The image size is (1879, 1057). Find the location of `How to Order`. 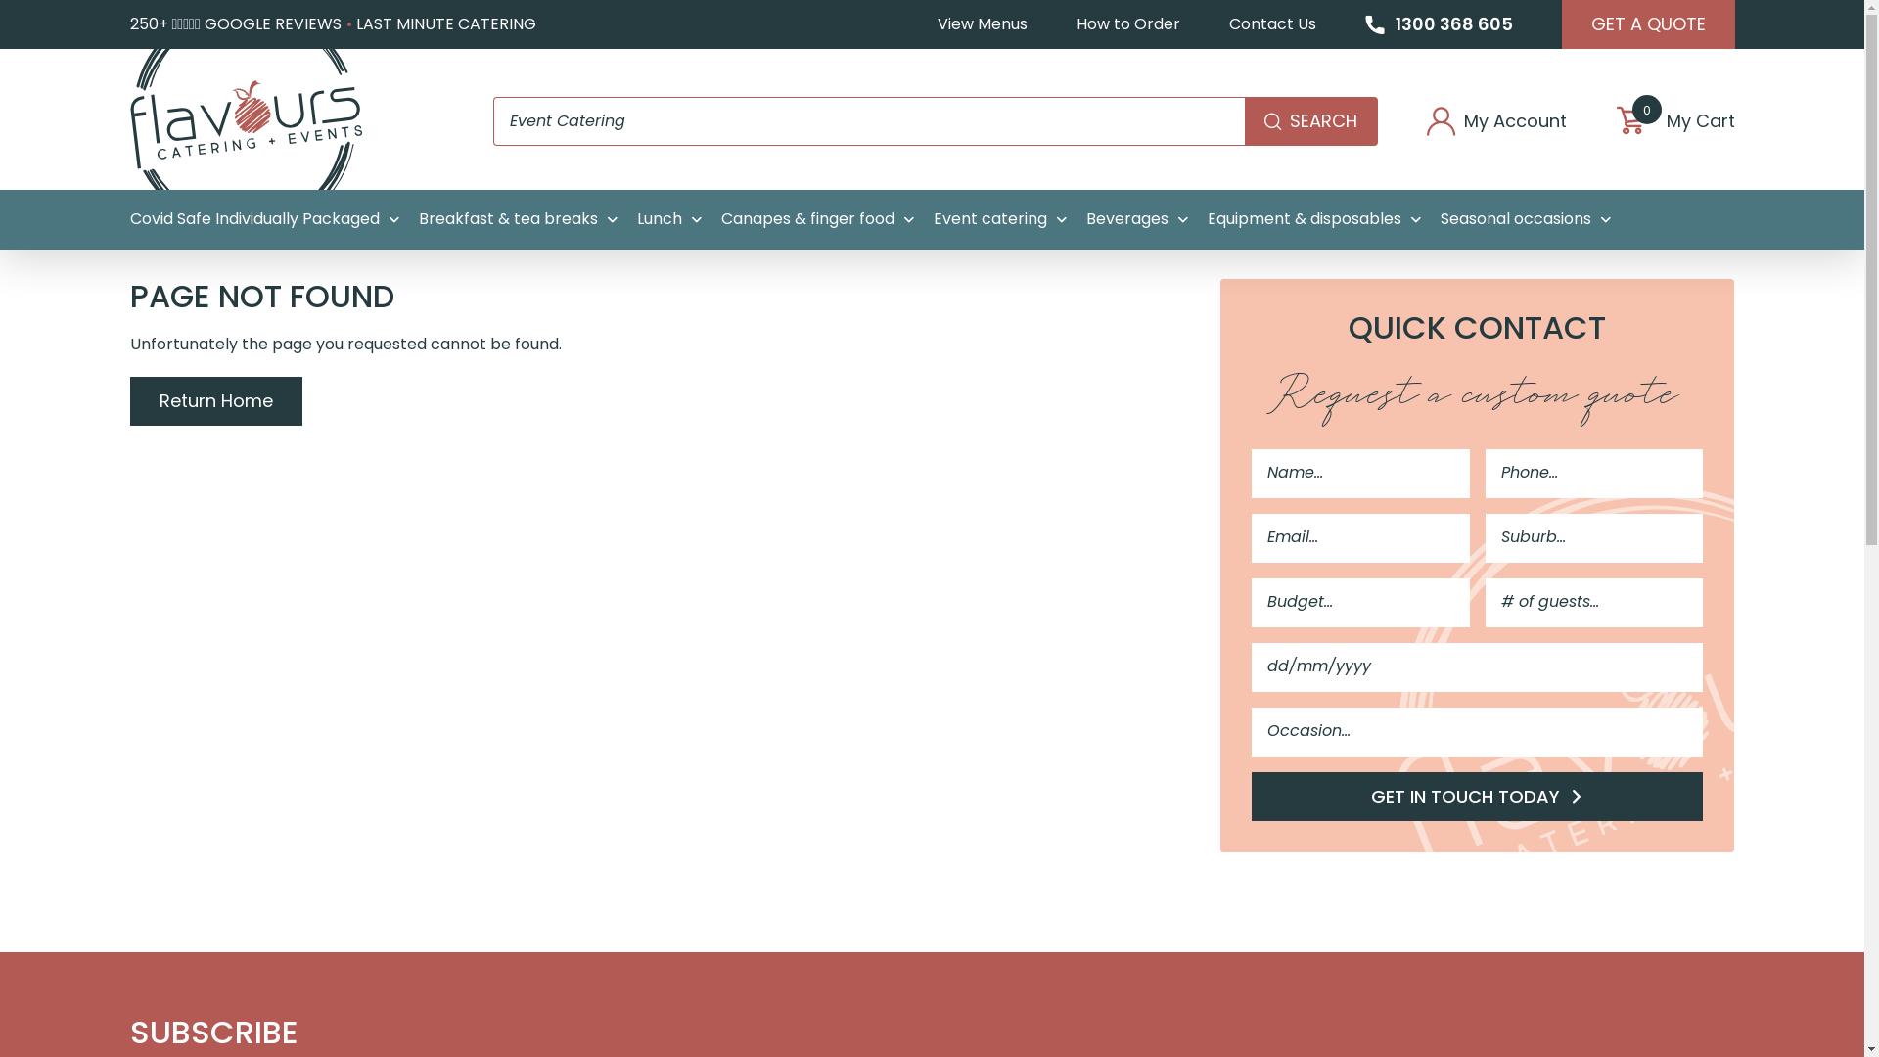

How to Order is located at coordinates (1128, 24).